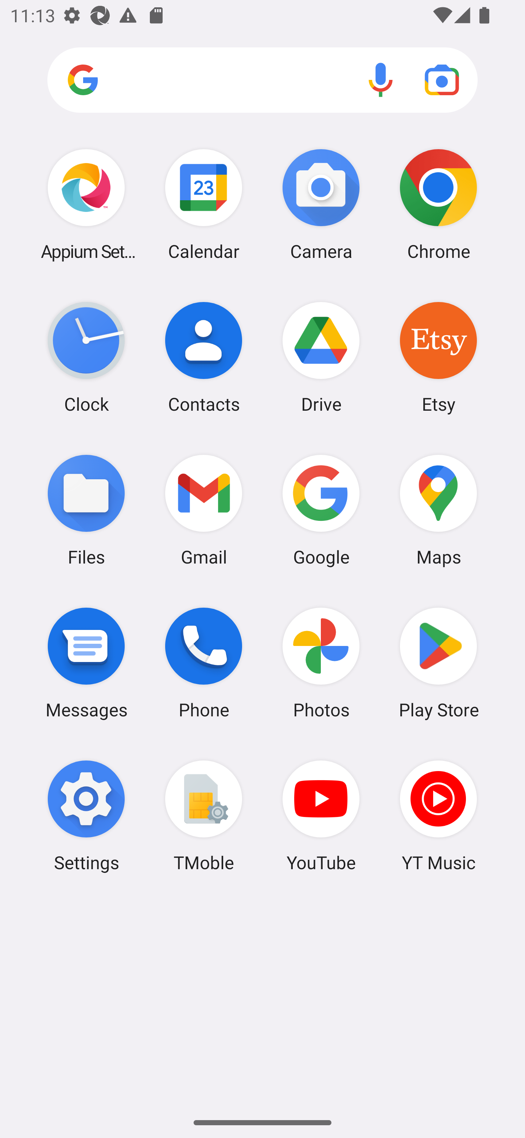 The height and width of the screenshot is (1138, 525). What do you see at coordinates (203, 816) in the screenshot?
I see `TMoble` at bounding box center [203, 816].